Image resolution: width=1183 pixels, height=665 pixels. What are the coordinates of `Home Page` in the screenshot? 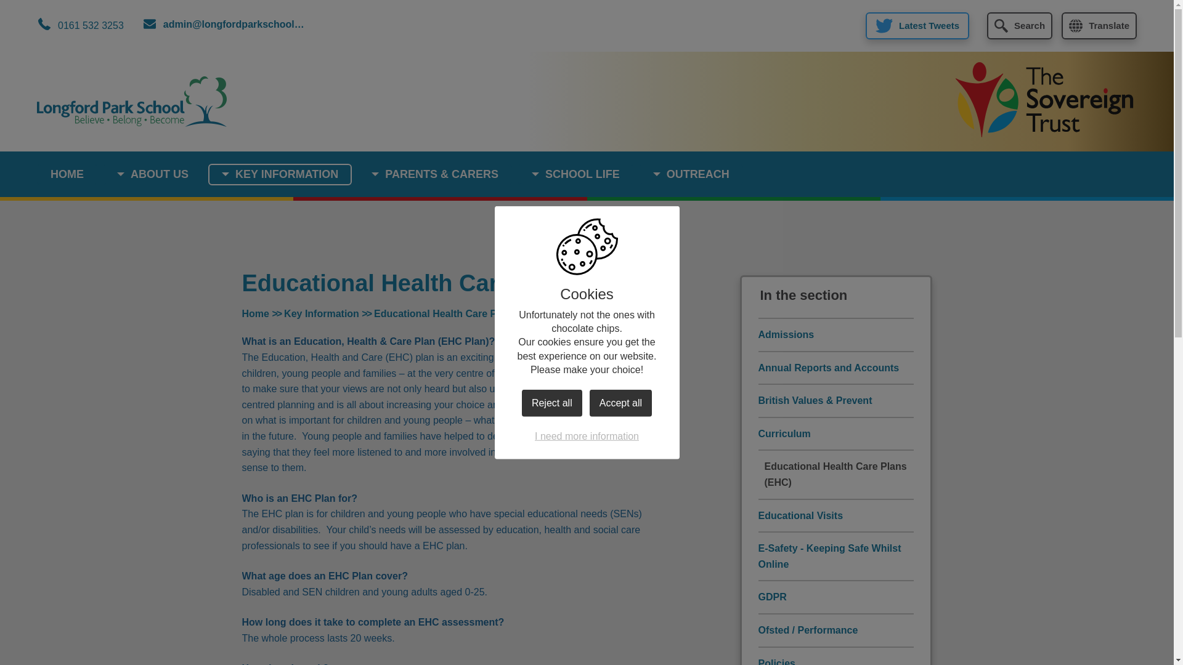 It's located at (132, 102).